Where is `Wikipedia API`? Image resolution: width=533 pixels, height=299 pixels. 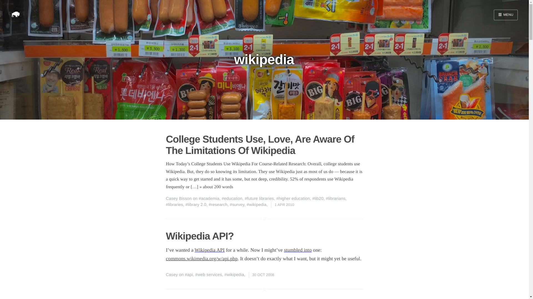
Wikipedia API is located at coordinates (209, 250).